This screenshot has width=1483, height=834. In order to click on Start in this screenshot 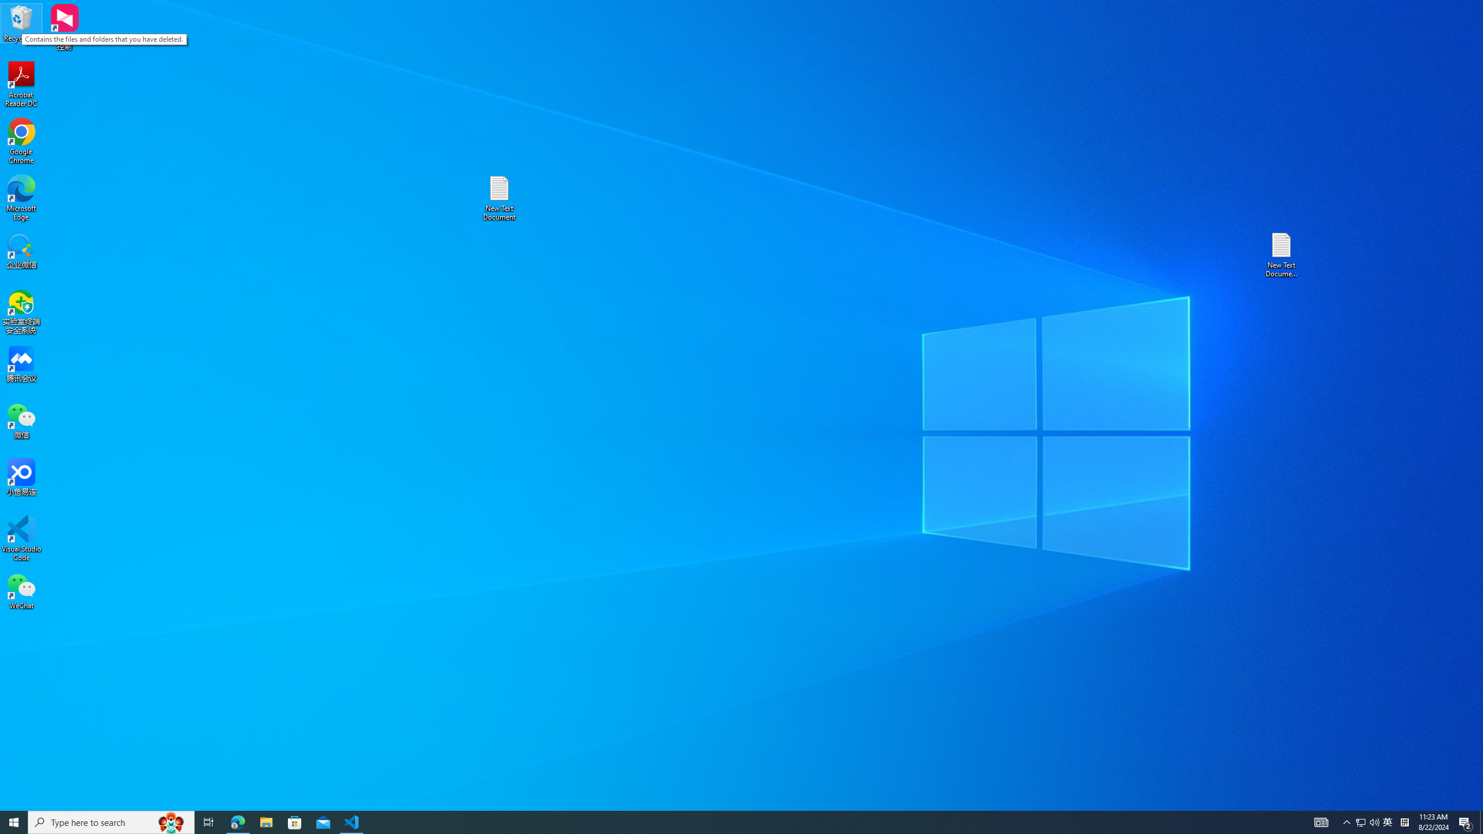, I will do `click(14, 822)`.